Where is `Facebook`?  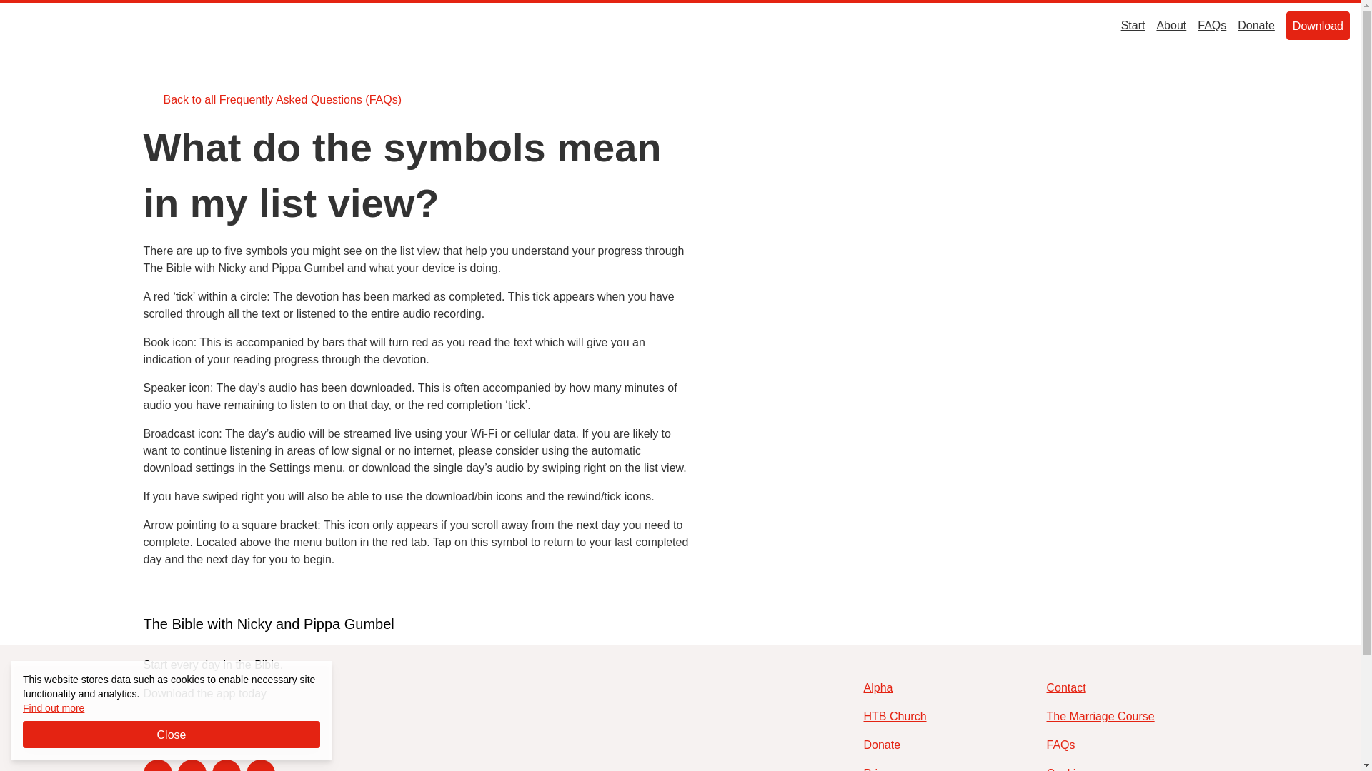
Facebook is located at coordinates (192, 765).